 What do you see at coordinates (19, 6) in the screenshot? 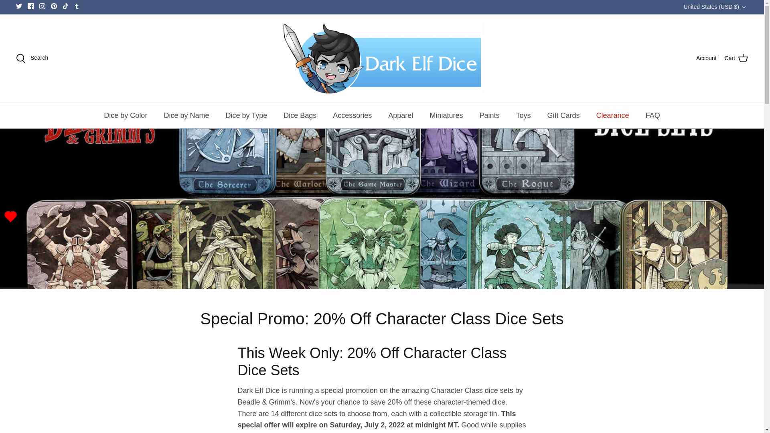
I see `Twitter` at bounding box center [19, 6].